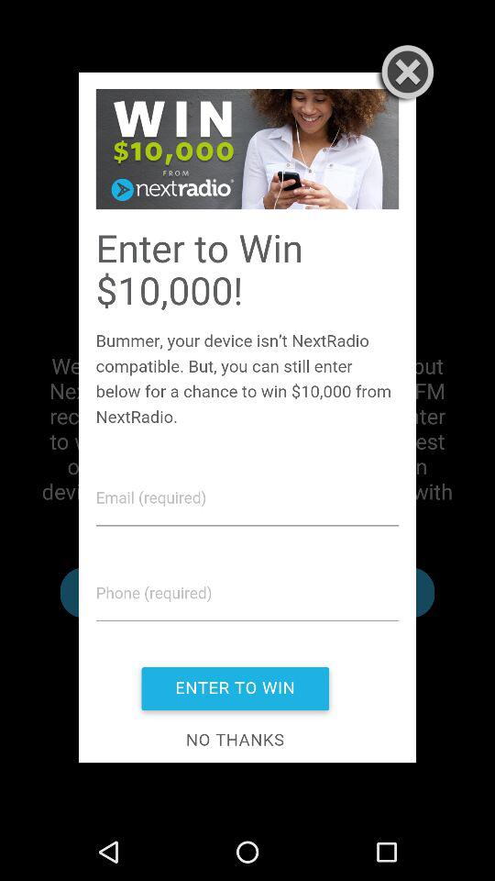 The width and height of the screenshot is (495, 881). Describe the element at coordinates (403, 74) in the screenshot. I see `go to cancel` at that location.